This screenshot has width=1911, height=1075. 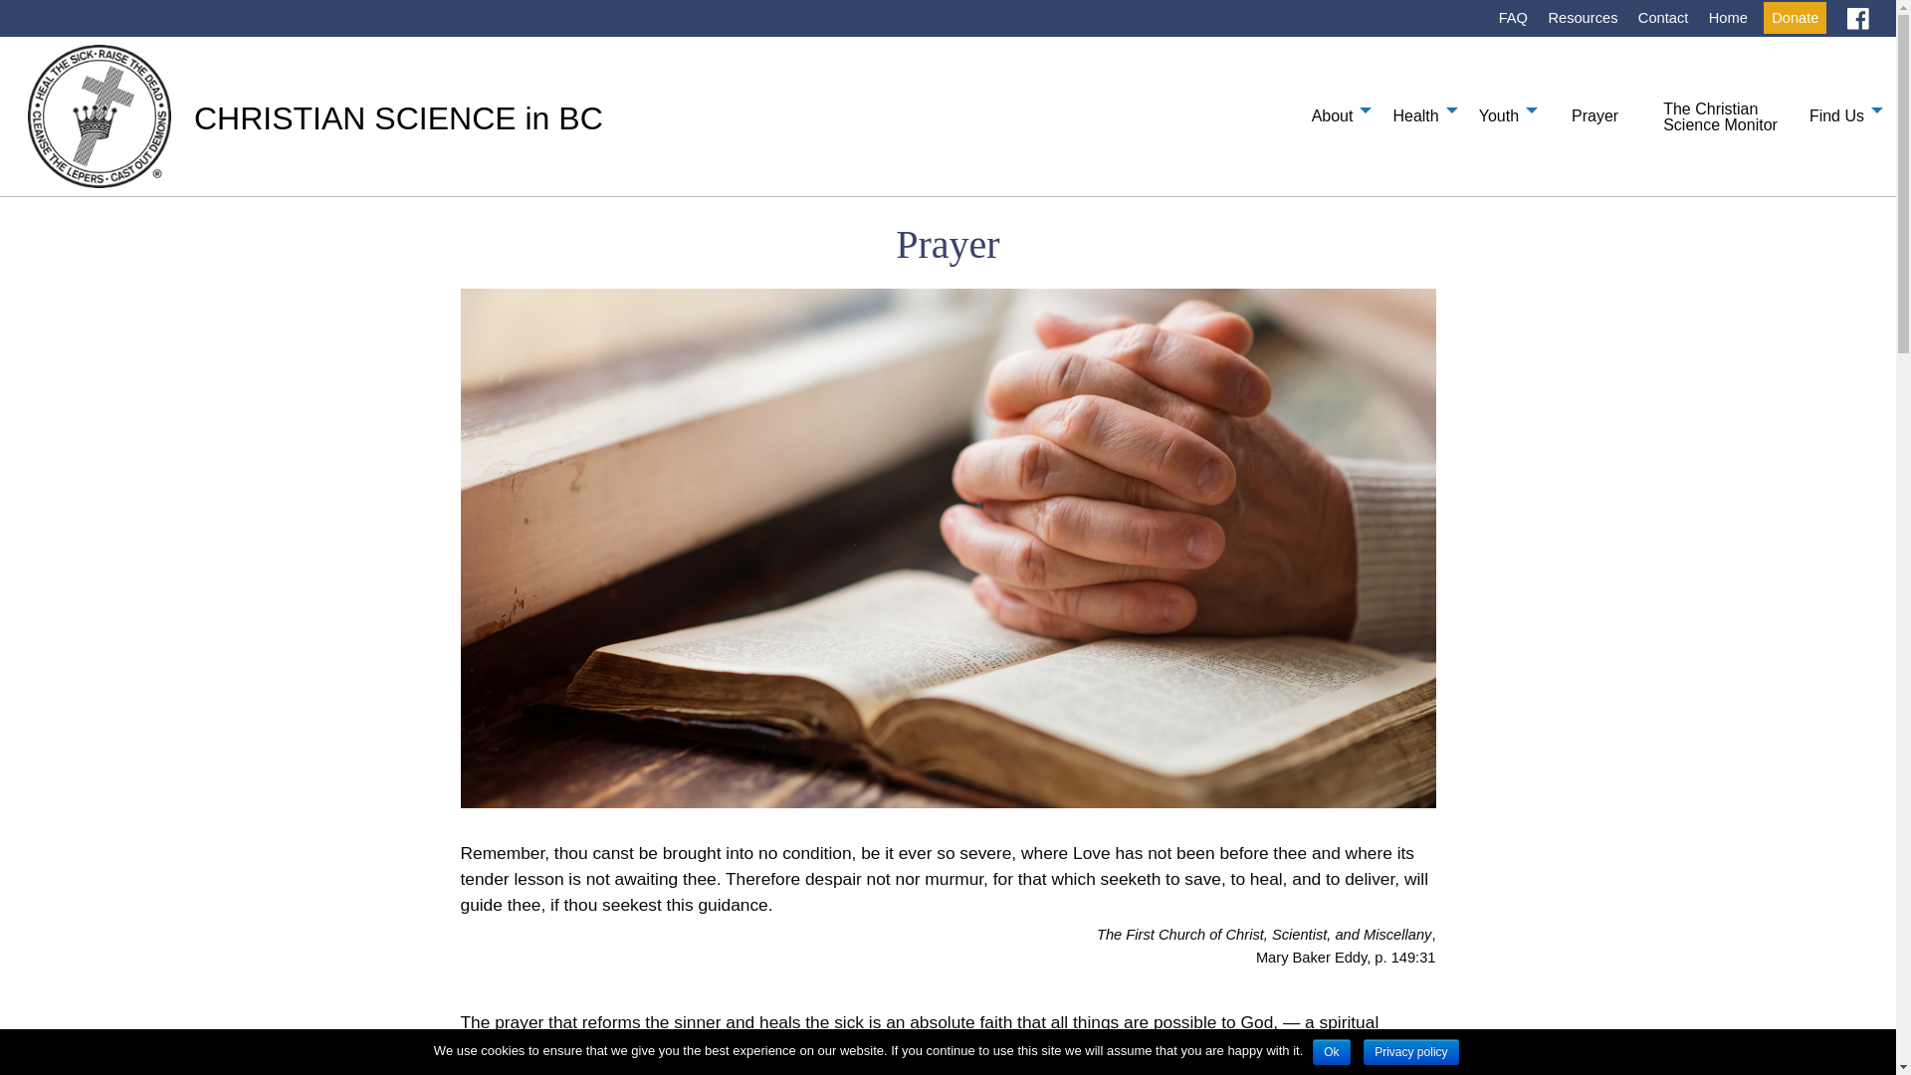 I want to click on Youth, so click(x=1503, y=109).